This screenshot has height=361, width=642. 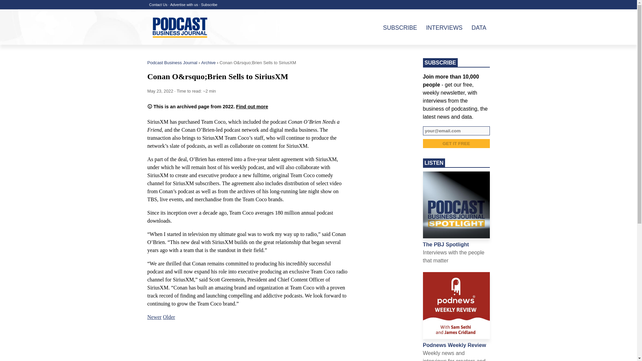 I want to click on Subscribe, so click(x=209, y=5).